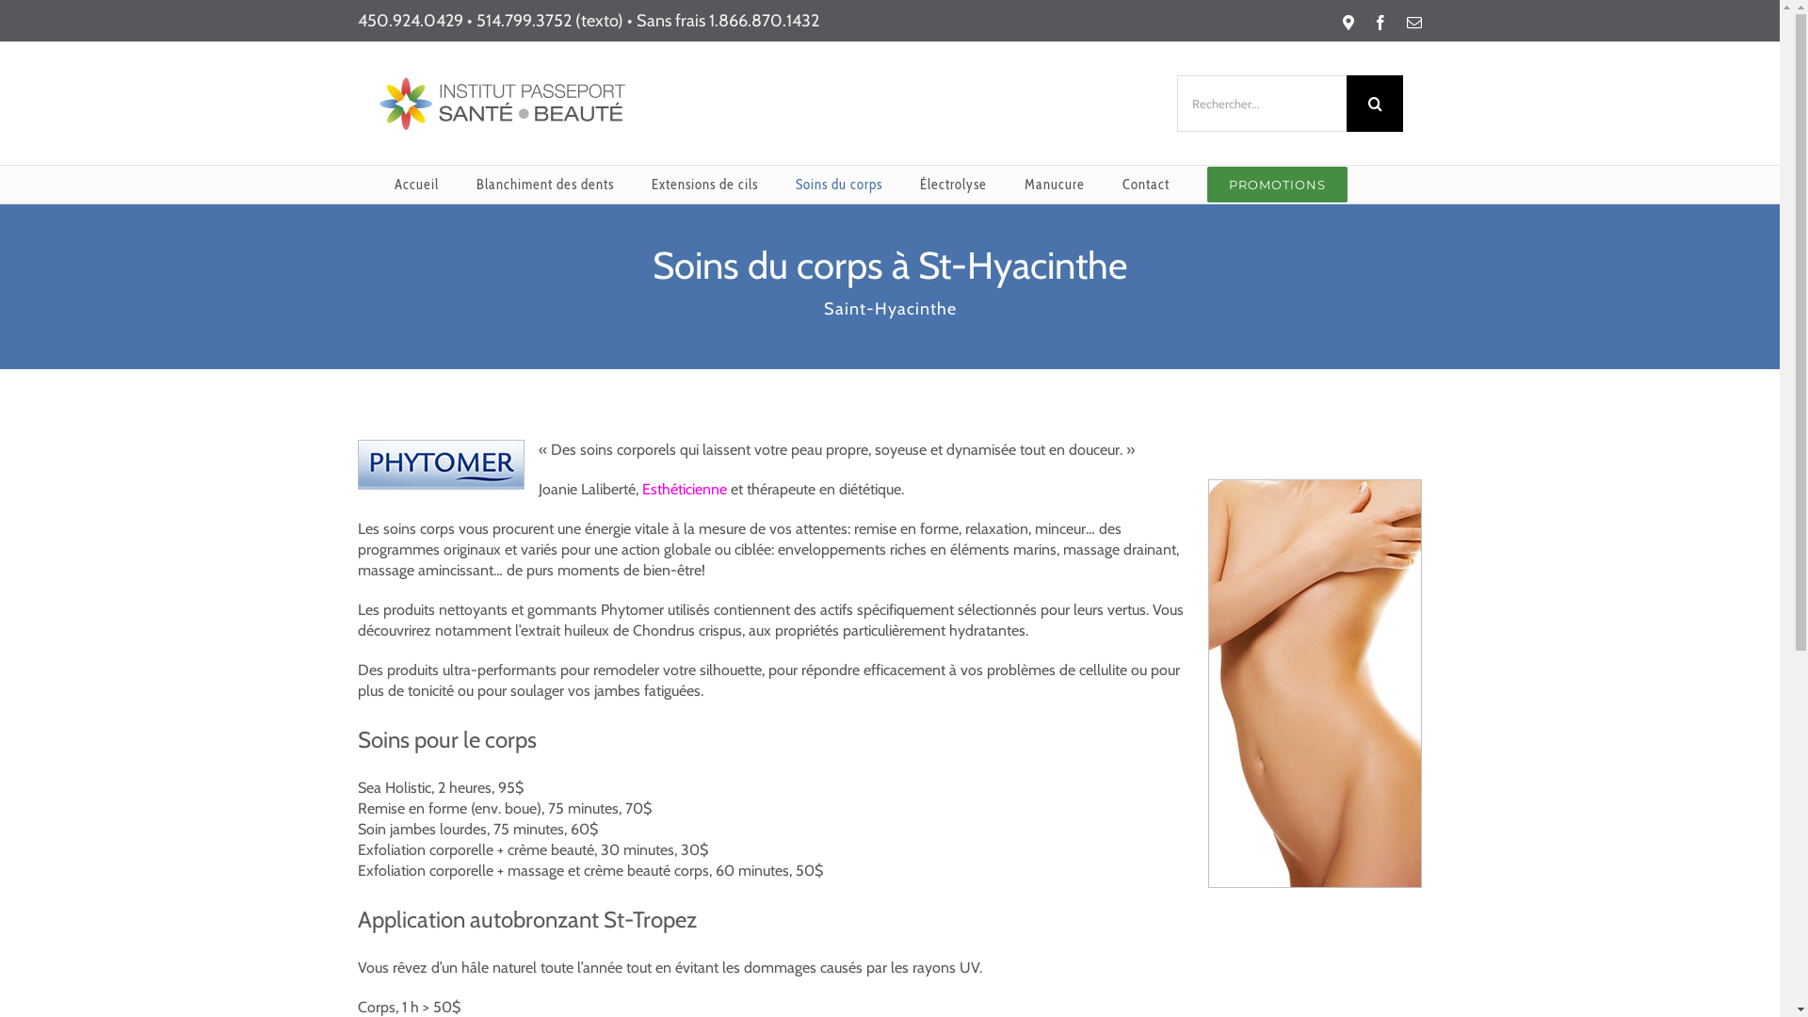 The width and height of the screenshot is (1808, 1017). Describe the element at coordinates (1315, 684) in the screenshot. I see `exfoliation corporelle` at that location.